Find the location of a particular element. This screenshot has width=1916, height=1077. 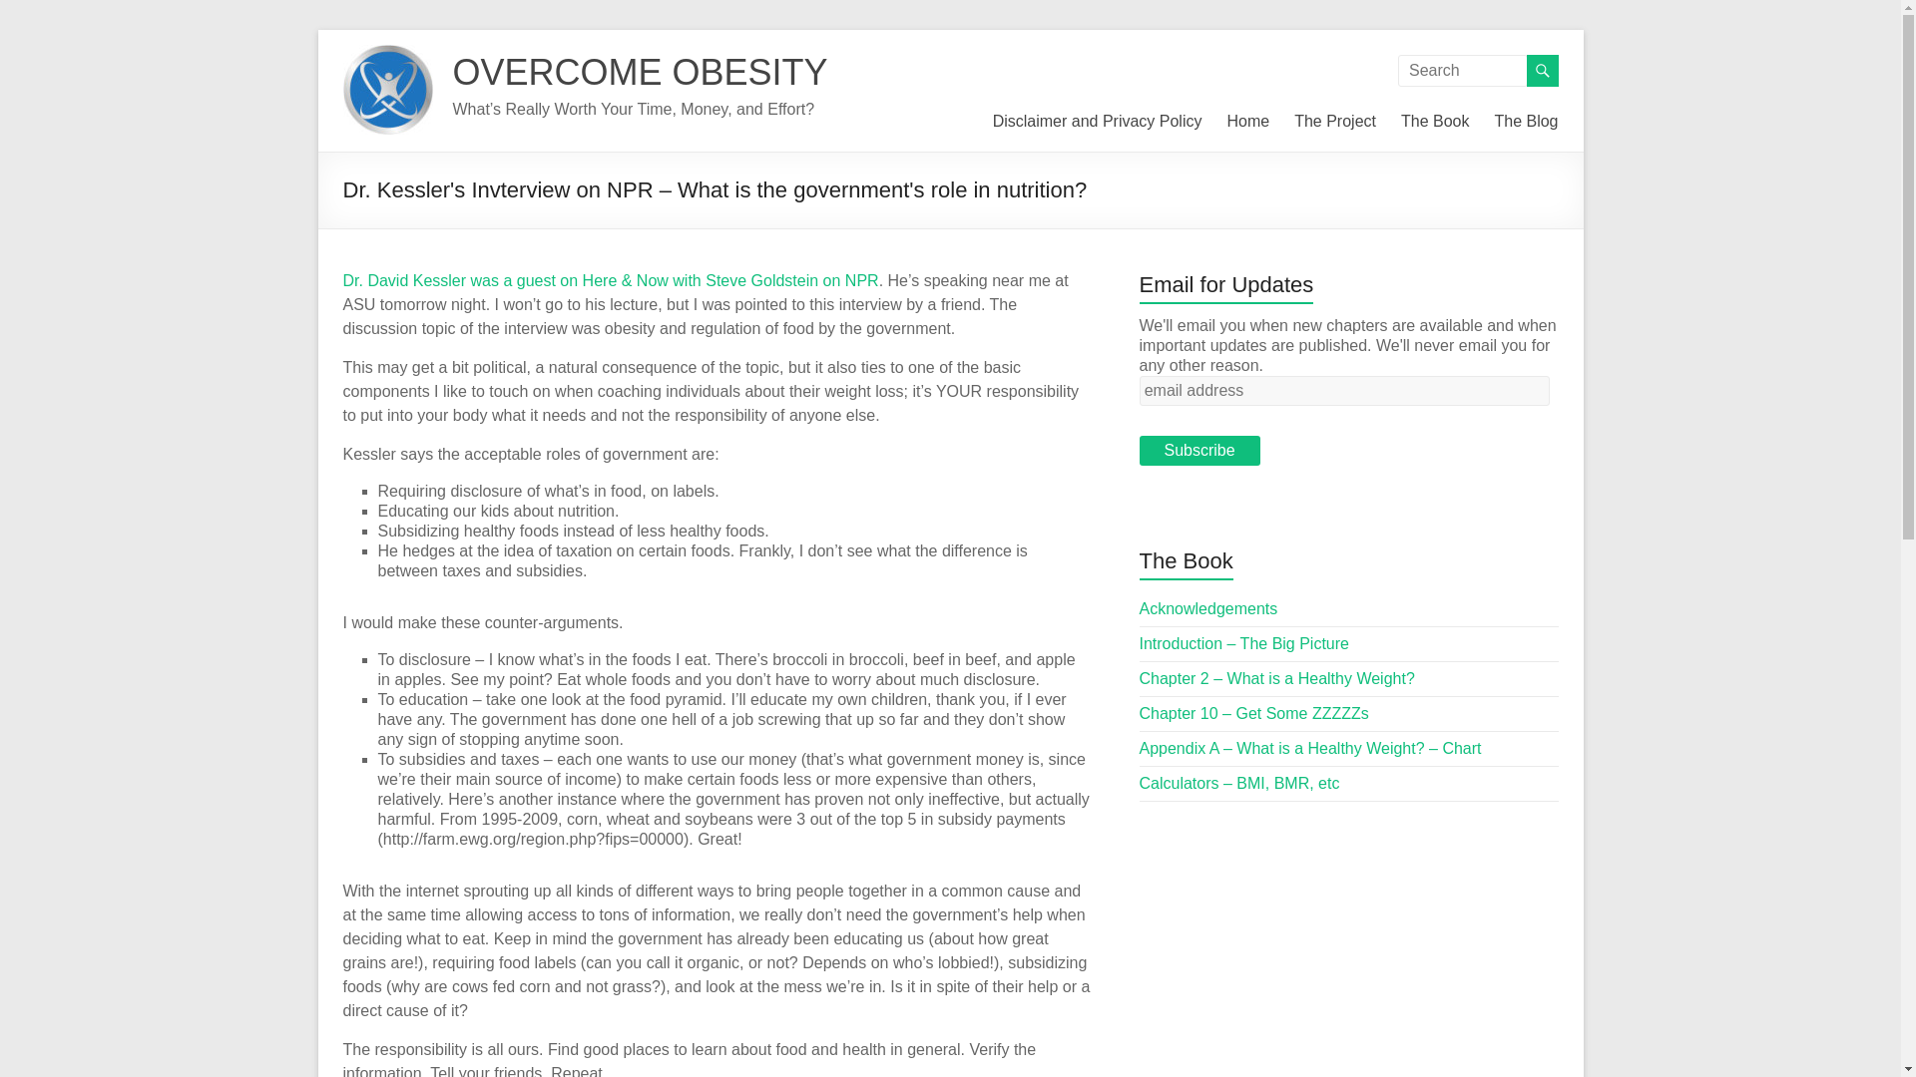

Subscribe is located at coordinates (1199, 451).